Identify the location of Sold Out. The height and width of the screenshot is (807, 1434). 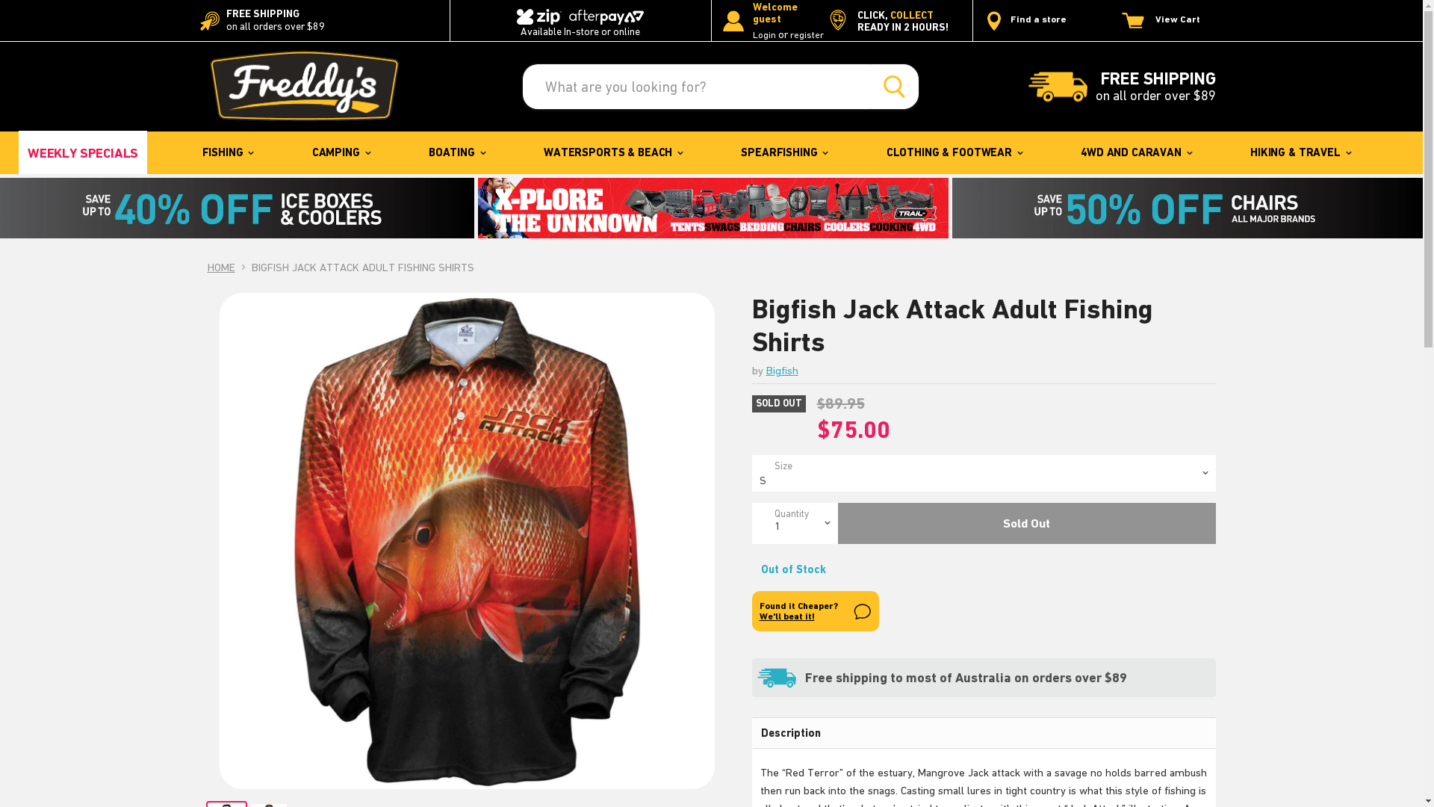
(1027, 523).